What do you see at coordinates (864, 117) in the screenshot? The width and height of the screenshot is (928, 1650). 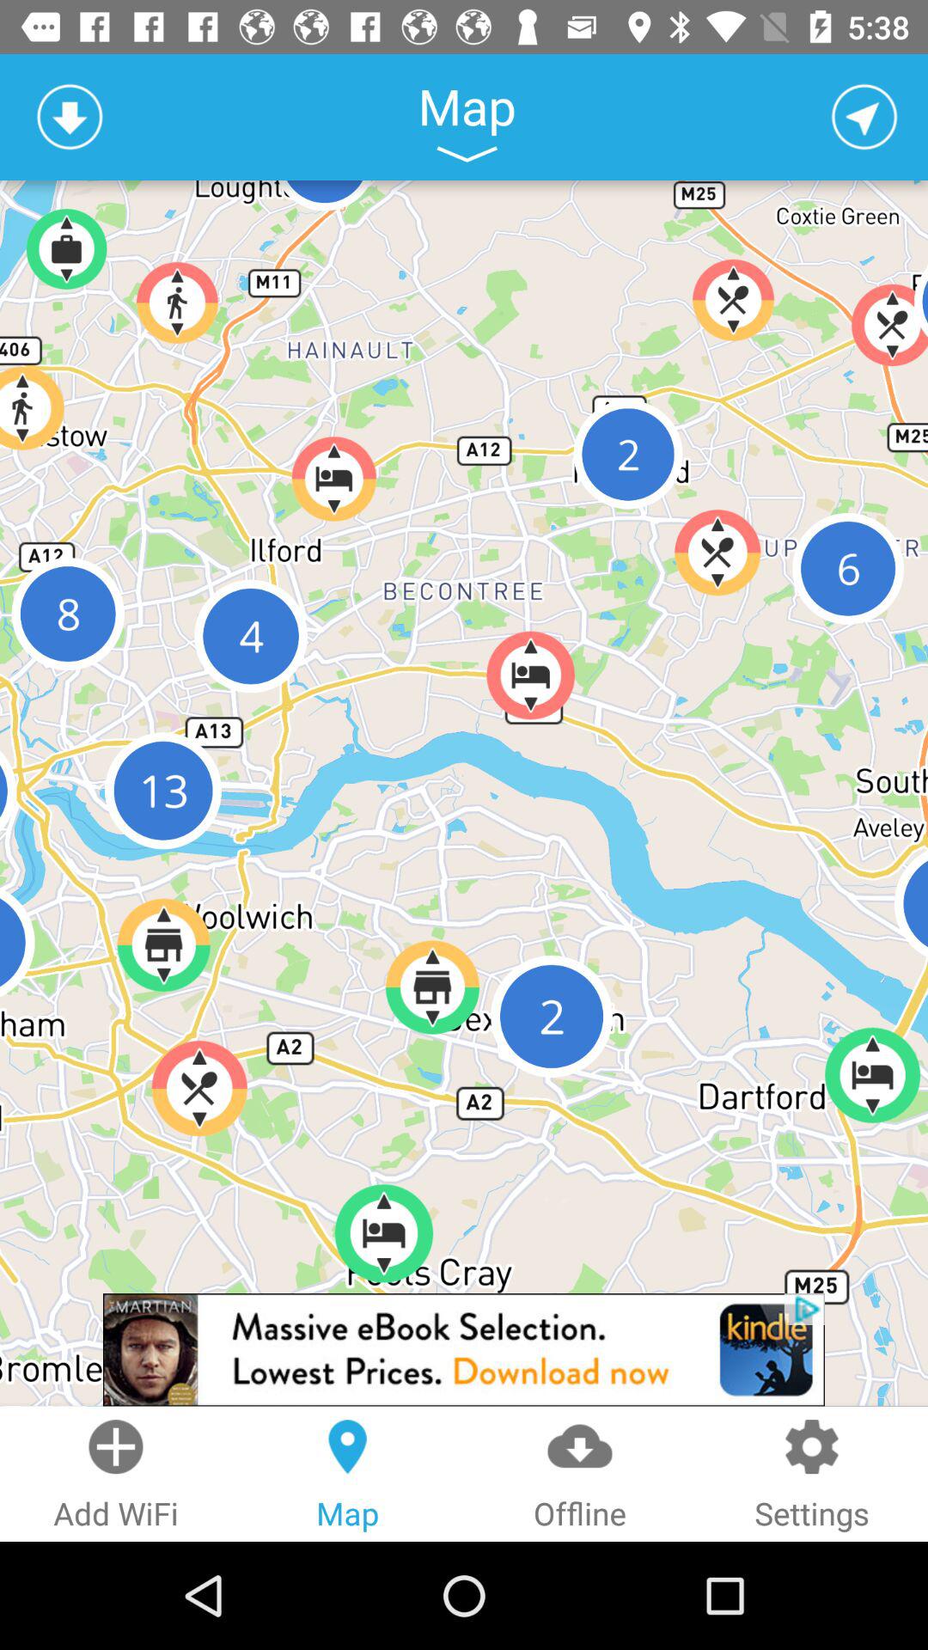 I see `select navigate` at bounding box center [864, 117].